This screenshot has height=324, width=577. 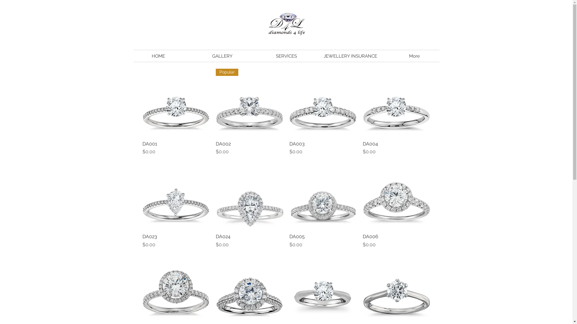 I want to click on JEWELLERY INSURANCE, so click(x=350, y=56).